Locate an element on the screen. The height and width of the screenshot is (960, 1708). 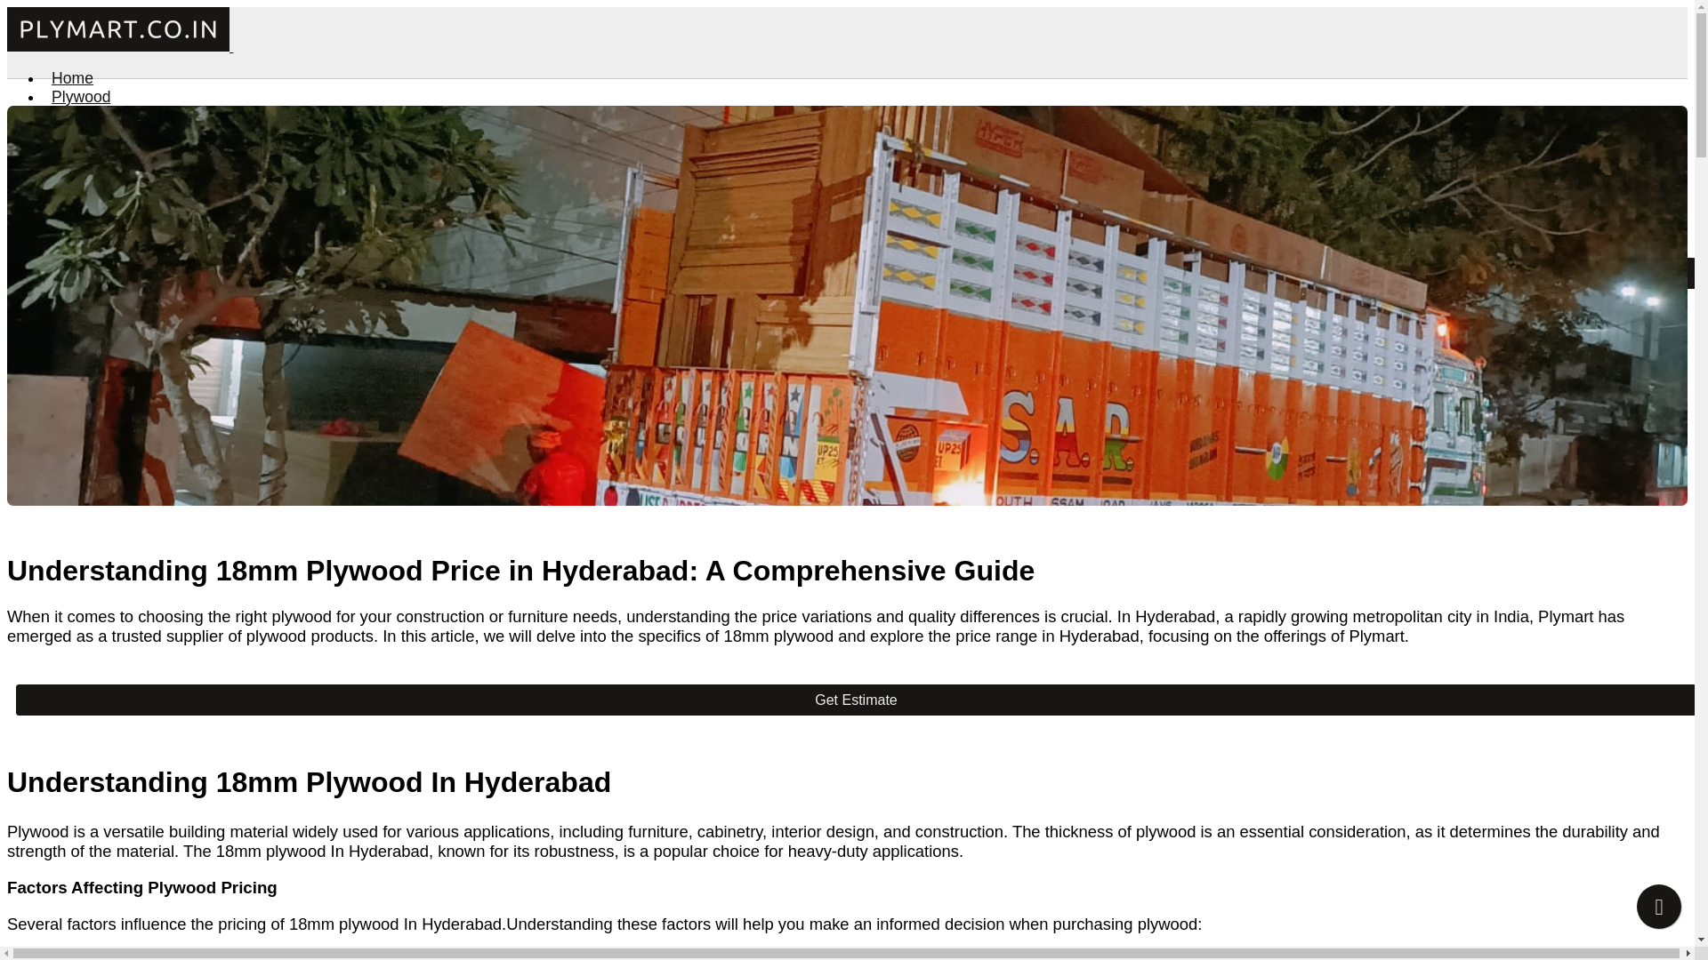
Blog is located at coordinates (62, 206).